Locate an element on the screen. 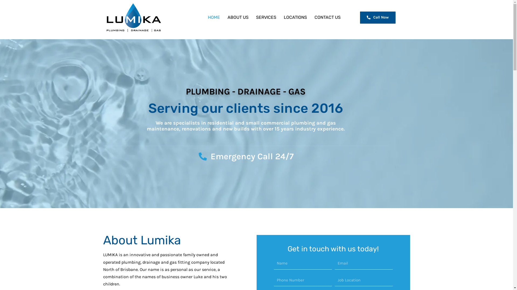  LOCATIONS is located at coordinates (295, 17).